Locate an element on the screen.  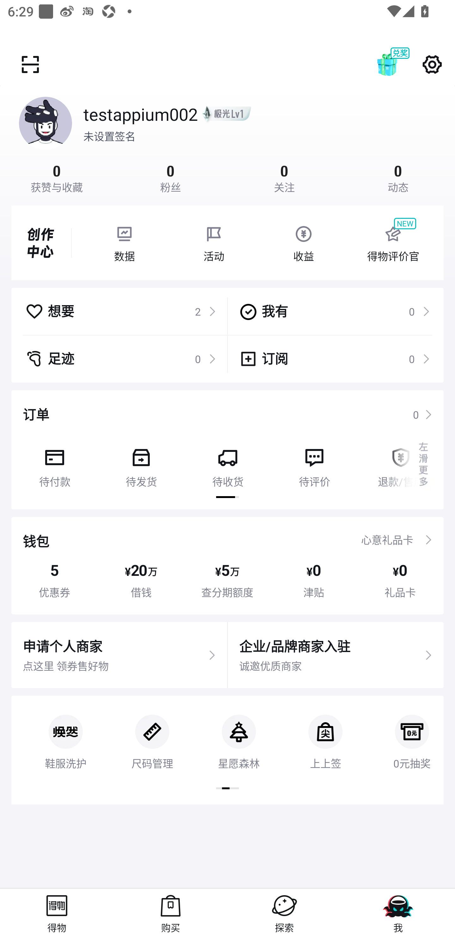
我有 0 is located at coordinates (334, 311).